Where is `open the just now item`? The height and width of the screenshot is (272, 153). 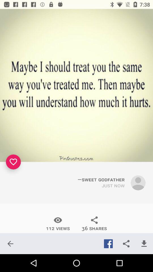
open the just now item is located at coordinates (113, 186).